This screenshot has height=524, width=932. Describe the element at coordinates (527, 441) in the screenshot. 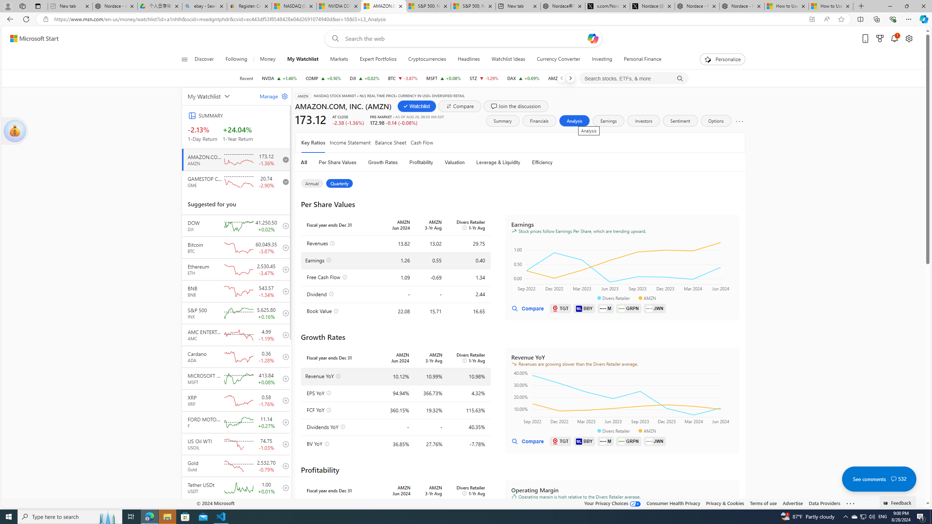

I see `Compare` at that location.